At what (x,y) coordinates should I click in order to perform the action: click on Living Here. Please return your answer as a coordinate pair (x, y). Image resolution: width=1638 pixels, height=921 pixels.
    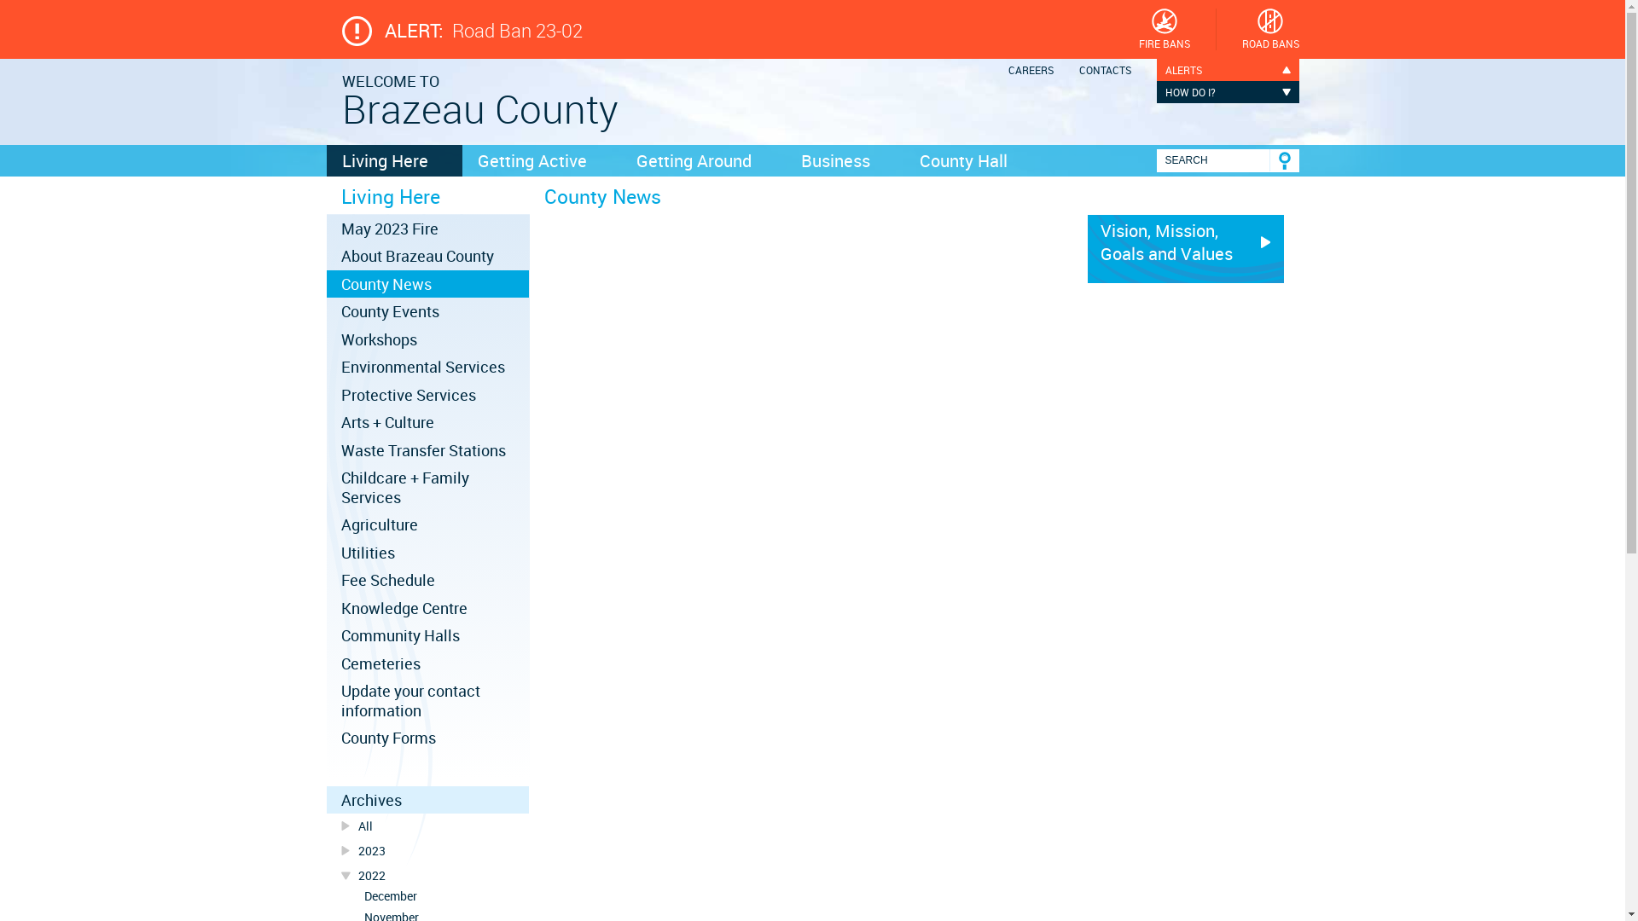
    Looking at the image, I should click on (394, 160).